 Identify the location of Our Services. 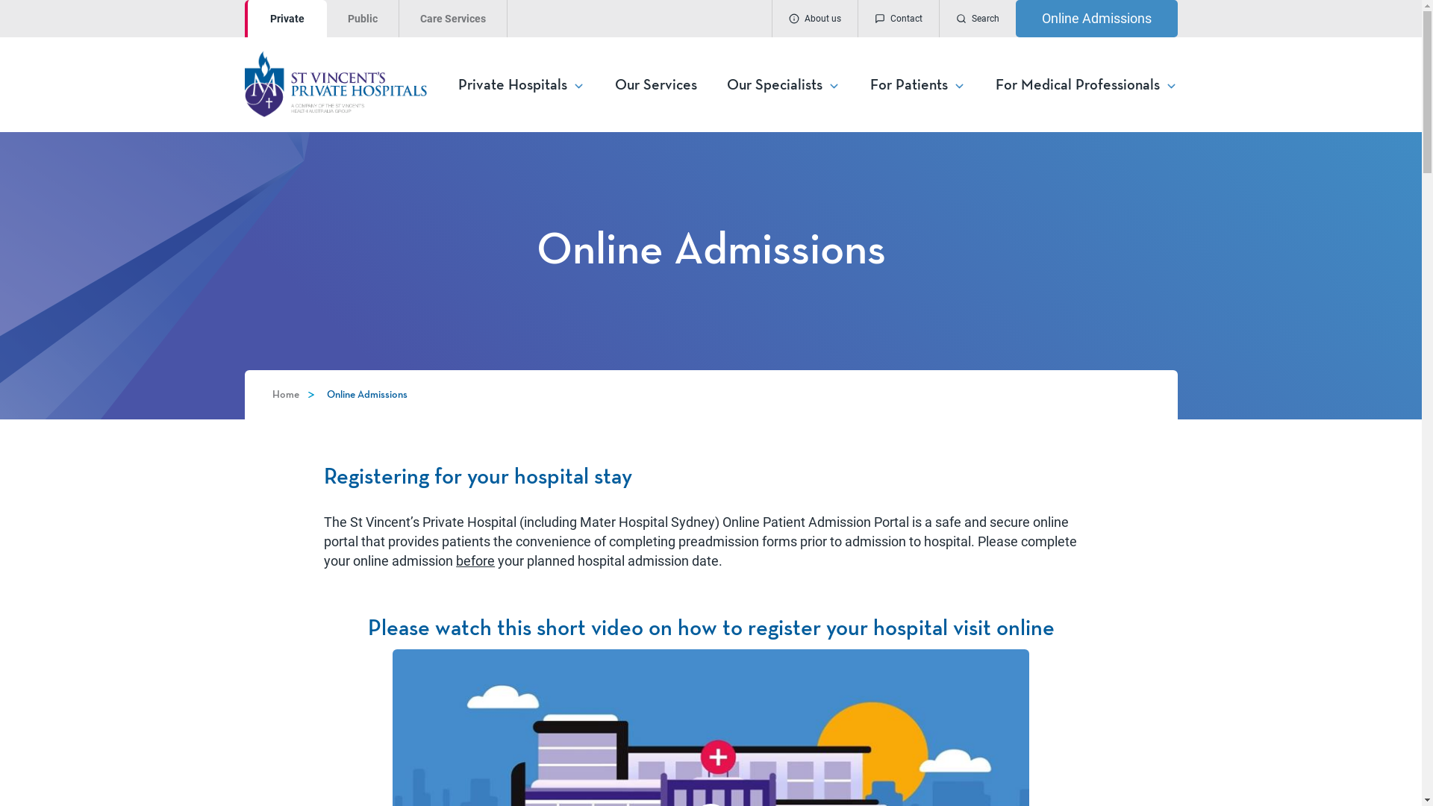
(656, 85).